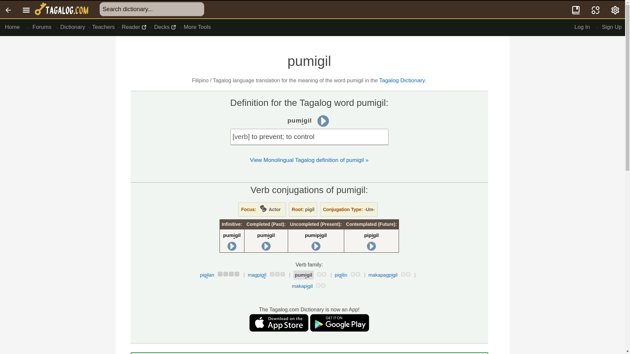 The height and width of the screenshot is (354, 630). I want to click on Log In, so click(582, 27).